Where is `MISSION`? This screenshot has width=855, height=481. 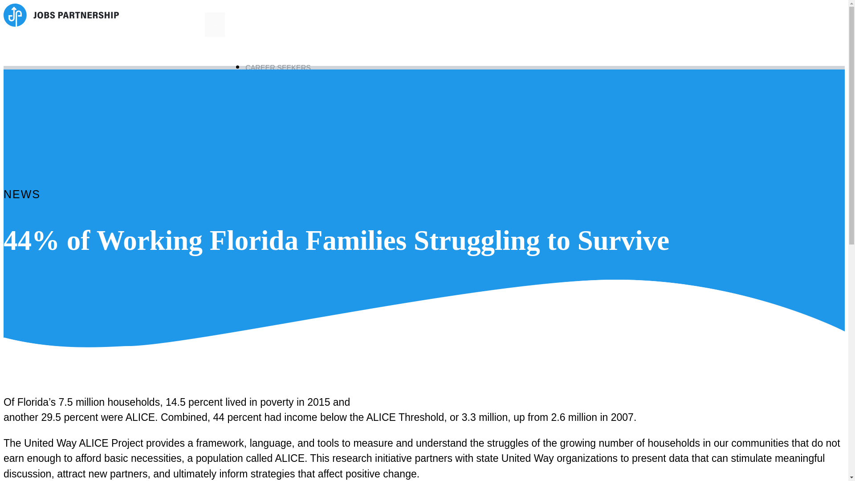 MISSION is located at coordinates (44, 106).